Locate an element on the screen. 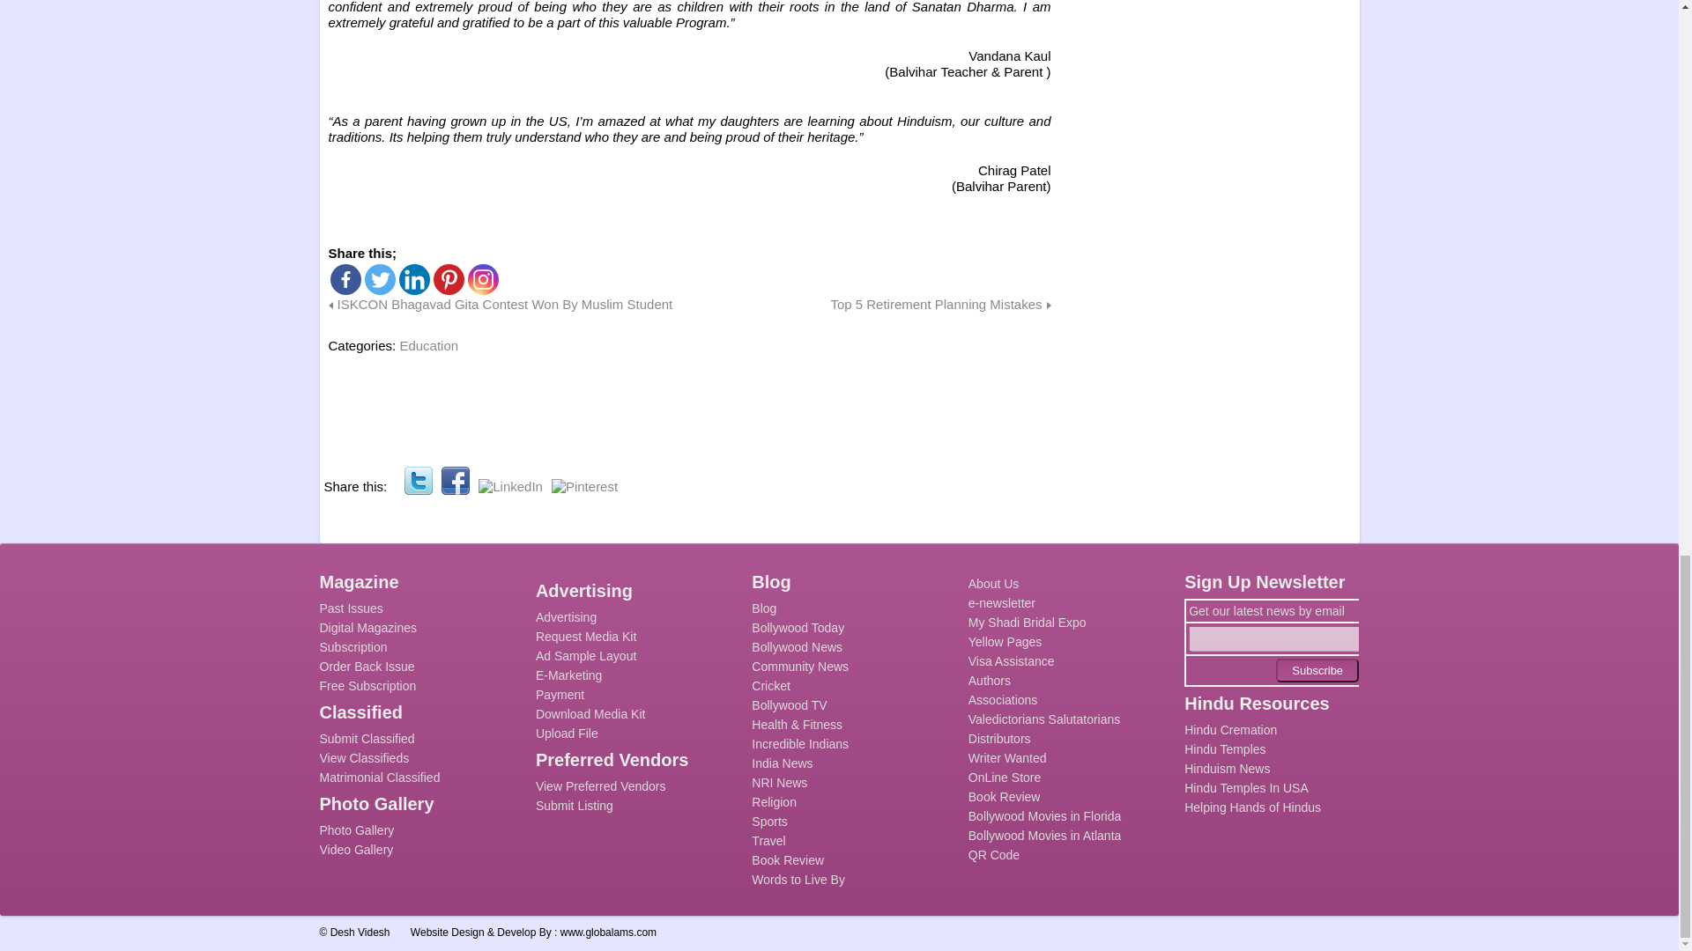 Image resolution: width=1692 pixels, height=951 pixels. Subscribe is located at coordinates (1317, 671).